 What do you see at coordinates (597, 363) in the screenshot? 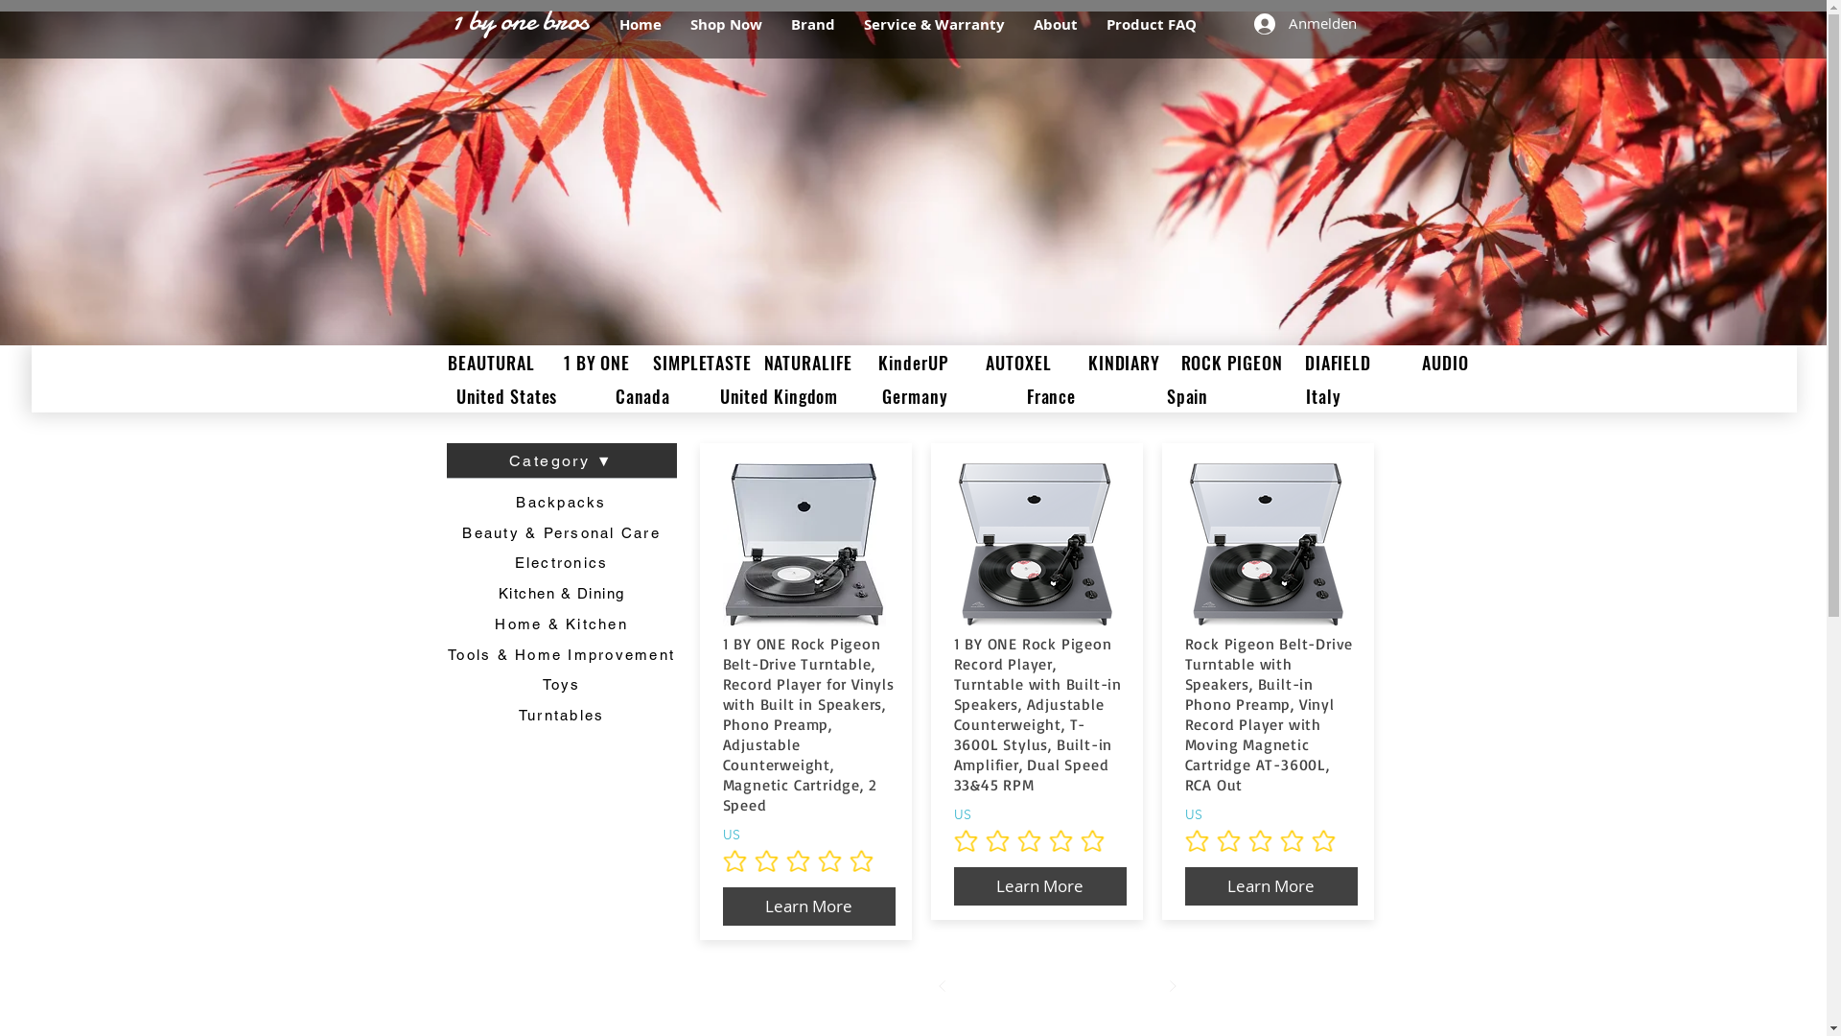
I see `1 BY ONE` at bounding box center [597, 363].